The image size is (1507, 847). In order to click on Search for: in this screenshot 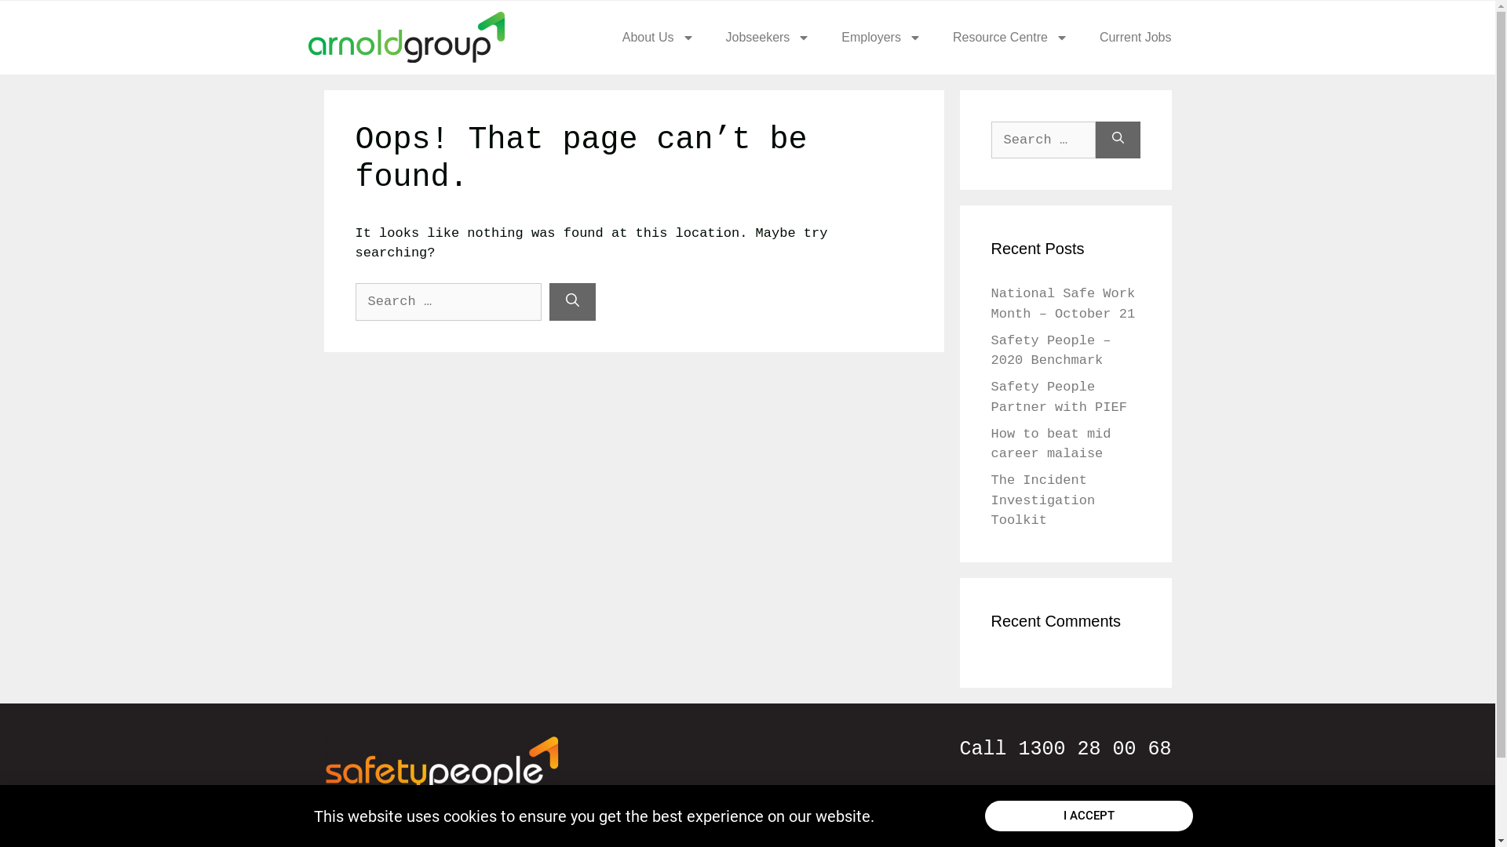, I will do `click(1042, 140)`.